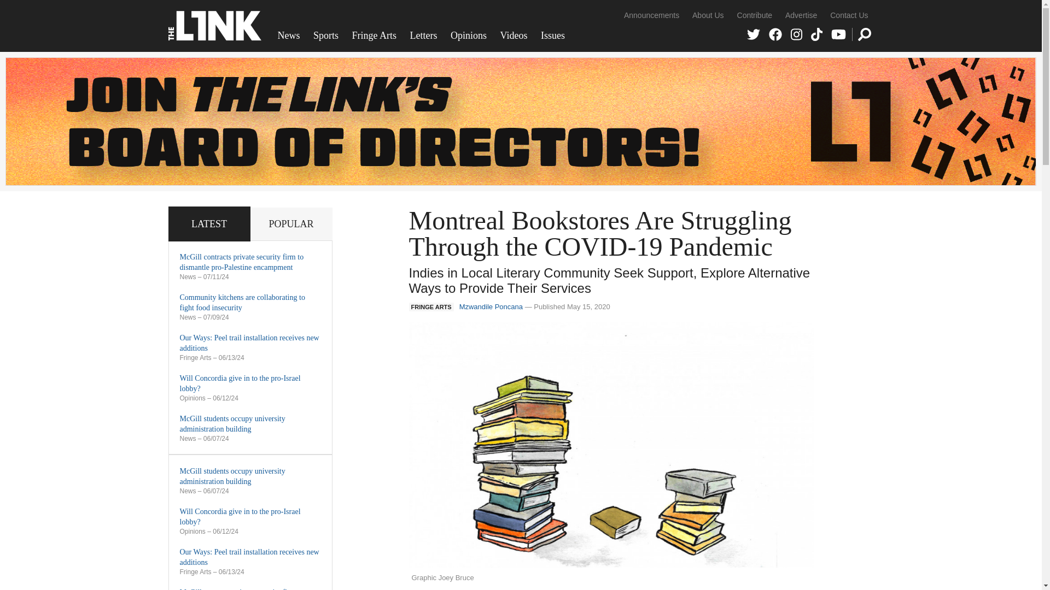  What do you see at coordinates (326, 36) in the screenshot?
I see `Sports` at bounding box center [326, 36].